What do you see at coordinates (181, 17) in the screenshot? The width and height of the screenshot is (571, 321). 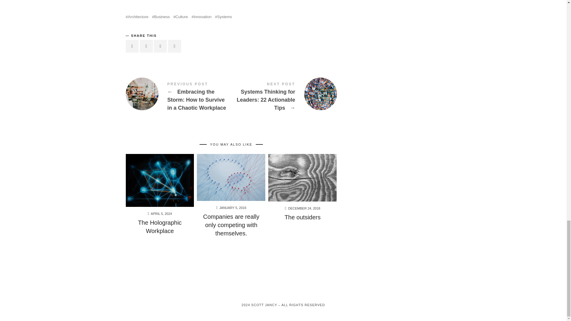 I see `Culture` at bounding box center [181, 17].